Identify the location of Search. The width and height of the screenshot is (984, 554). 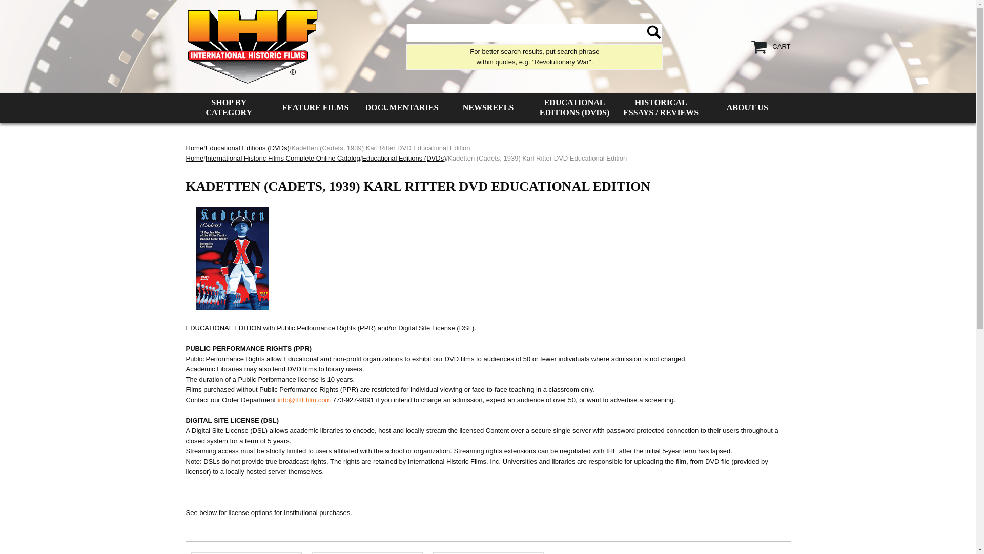
(654, 32).